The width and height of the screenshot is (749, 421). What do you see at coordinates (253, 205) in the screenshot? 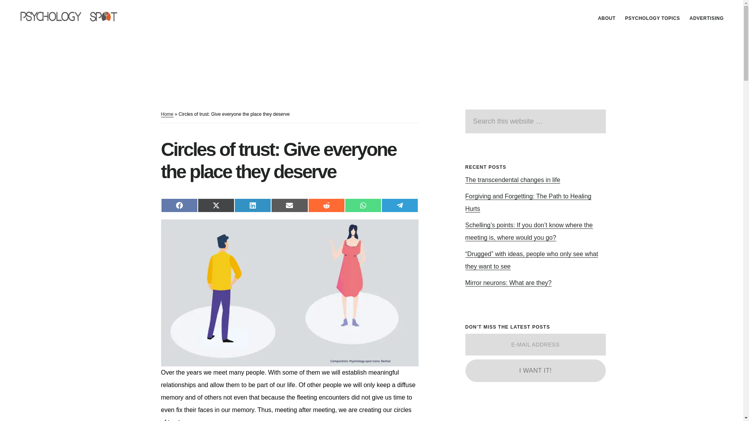
I see `SHARE ON LINKEDIN` at bounding box center [253, 205].